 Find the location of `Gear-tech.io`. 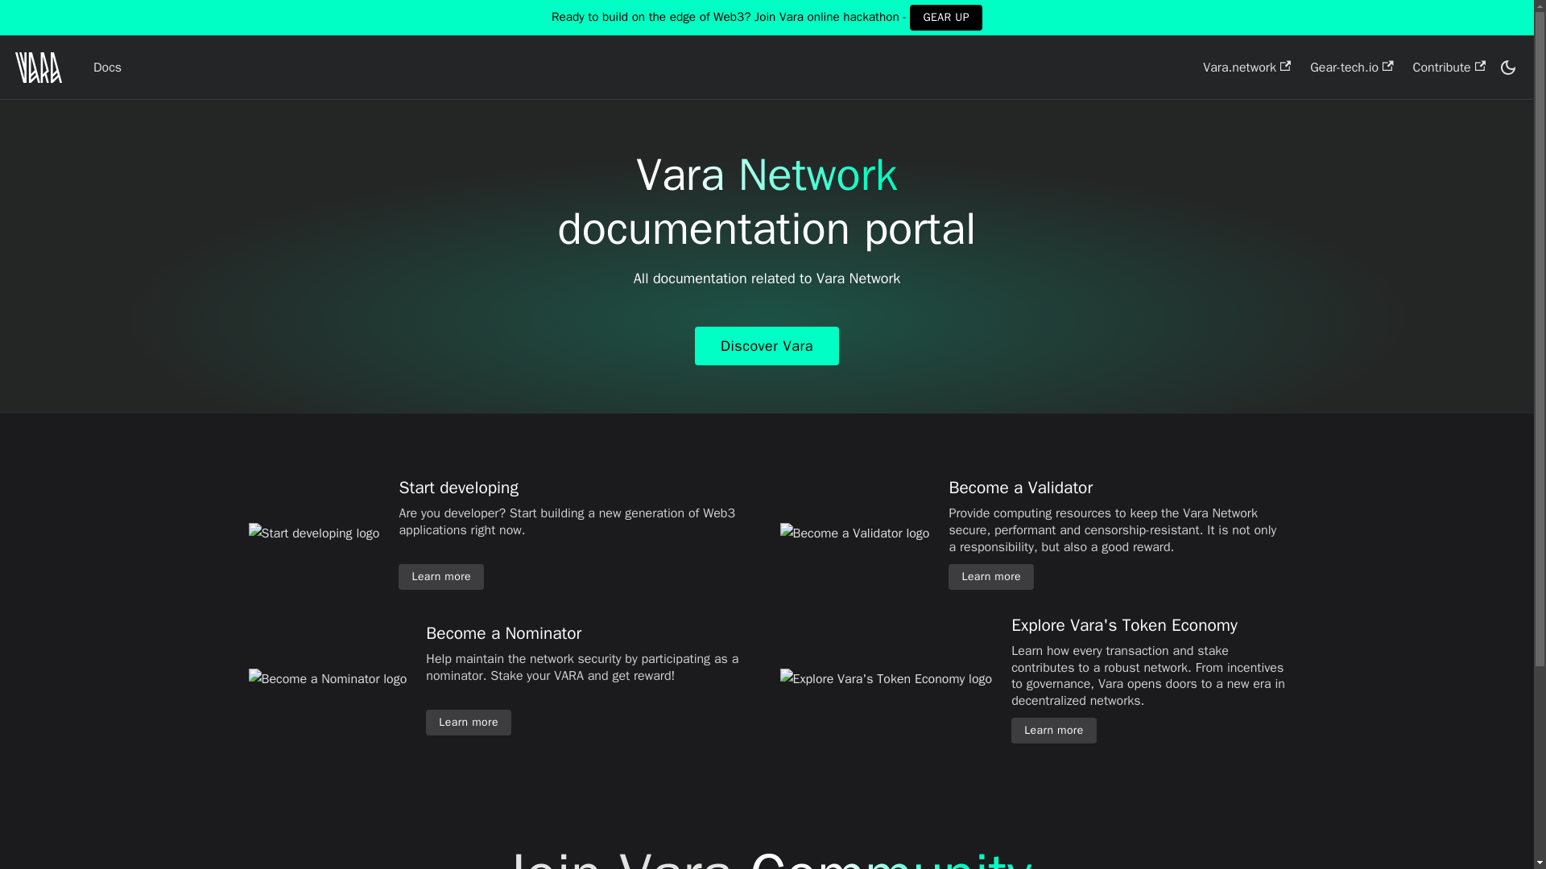

Gear-tech.io is located at coordinates (1351, 68).